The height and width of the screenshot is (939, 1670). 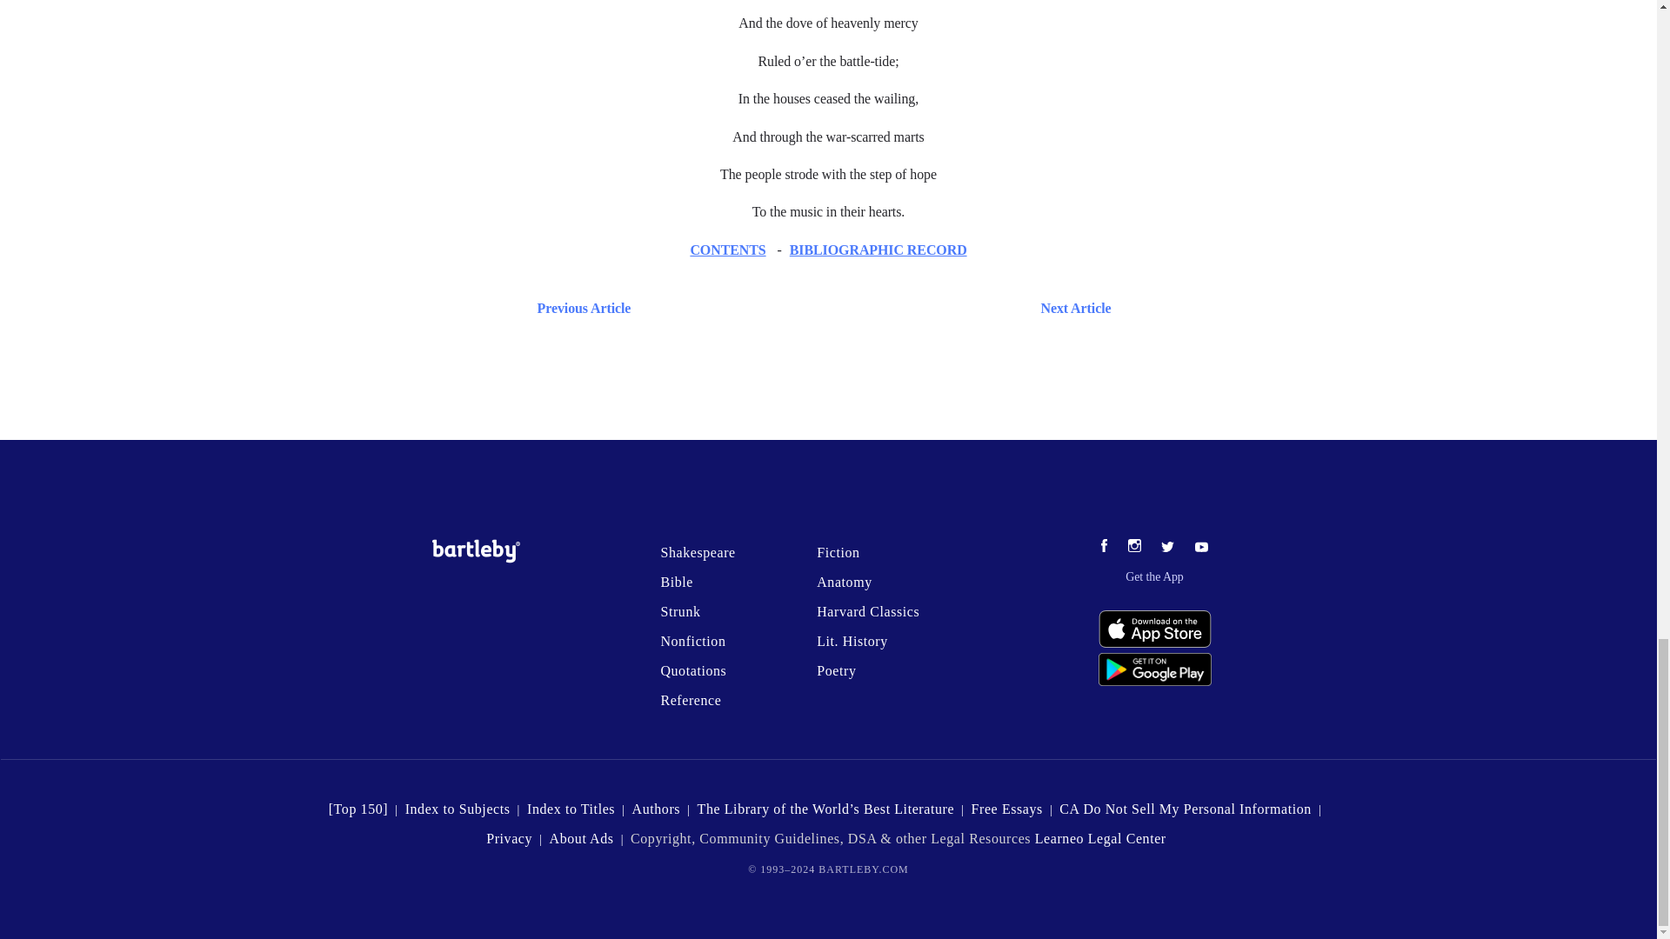 What do you see at coordinates (676, 582) in the screenshot?
I see `Bible` at bounding box center [676, 582].